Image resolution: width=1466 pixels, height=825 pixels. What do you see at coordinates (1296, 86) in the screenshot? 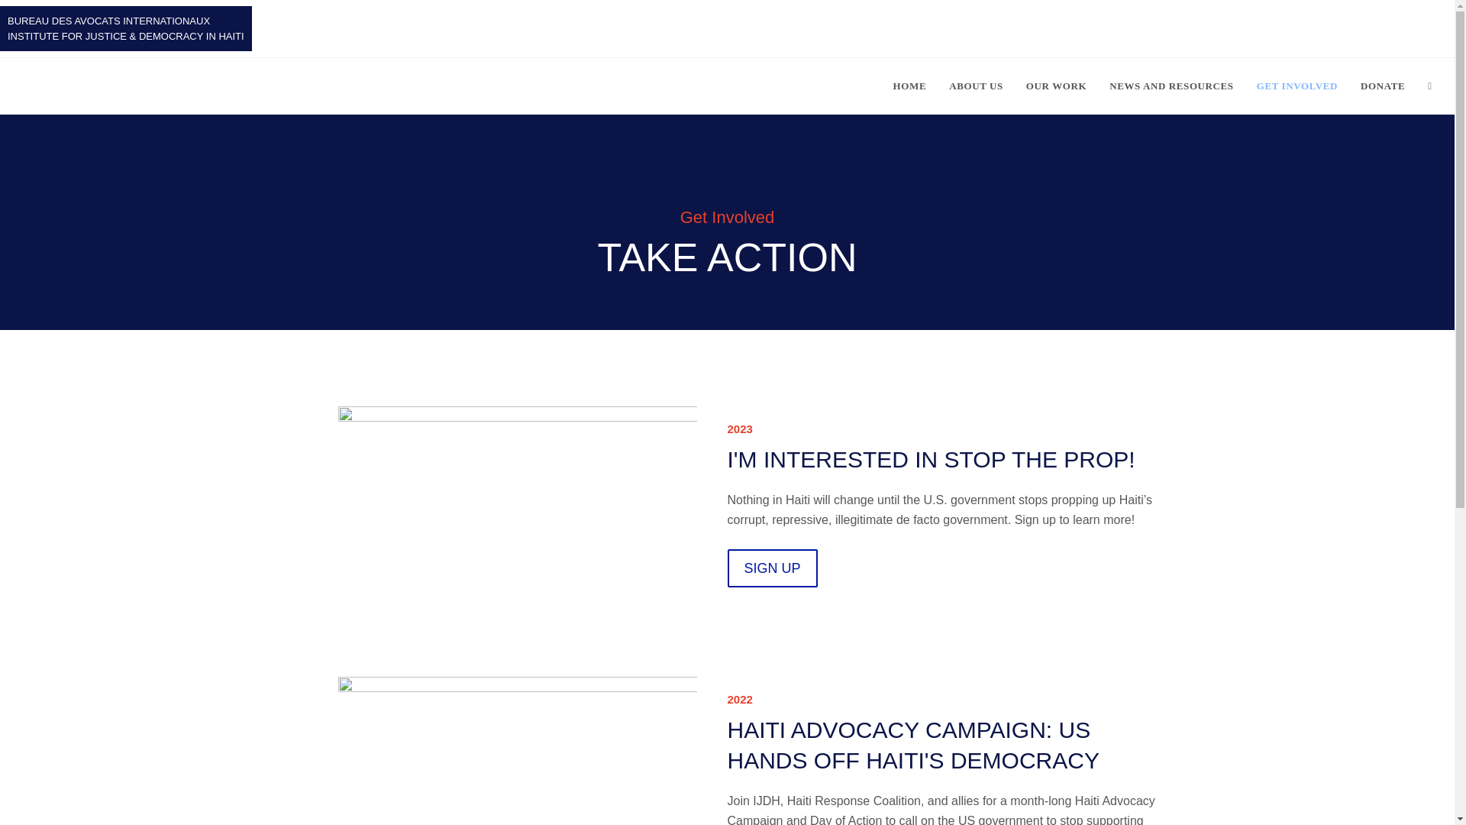
I see `GET INVOLVED` at bounding box center [1296, 86].